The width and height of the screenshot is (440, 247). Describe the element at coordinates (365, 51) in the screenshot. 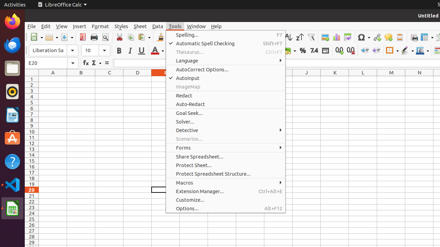

I see `Increase` at that location.